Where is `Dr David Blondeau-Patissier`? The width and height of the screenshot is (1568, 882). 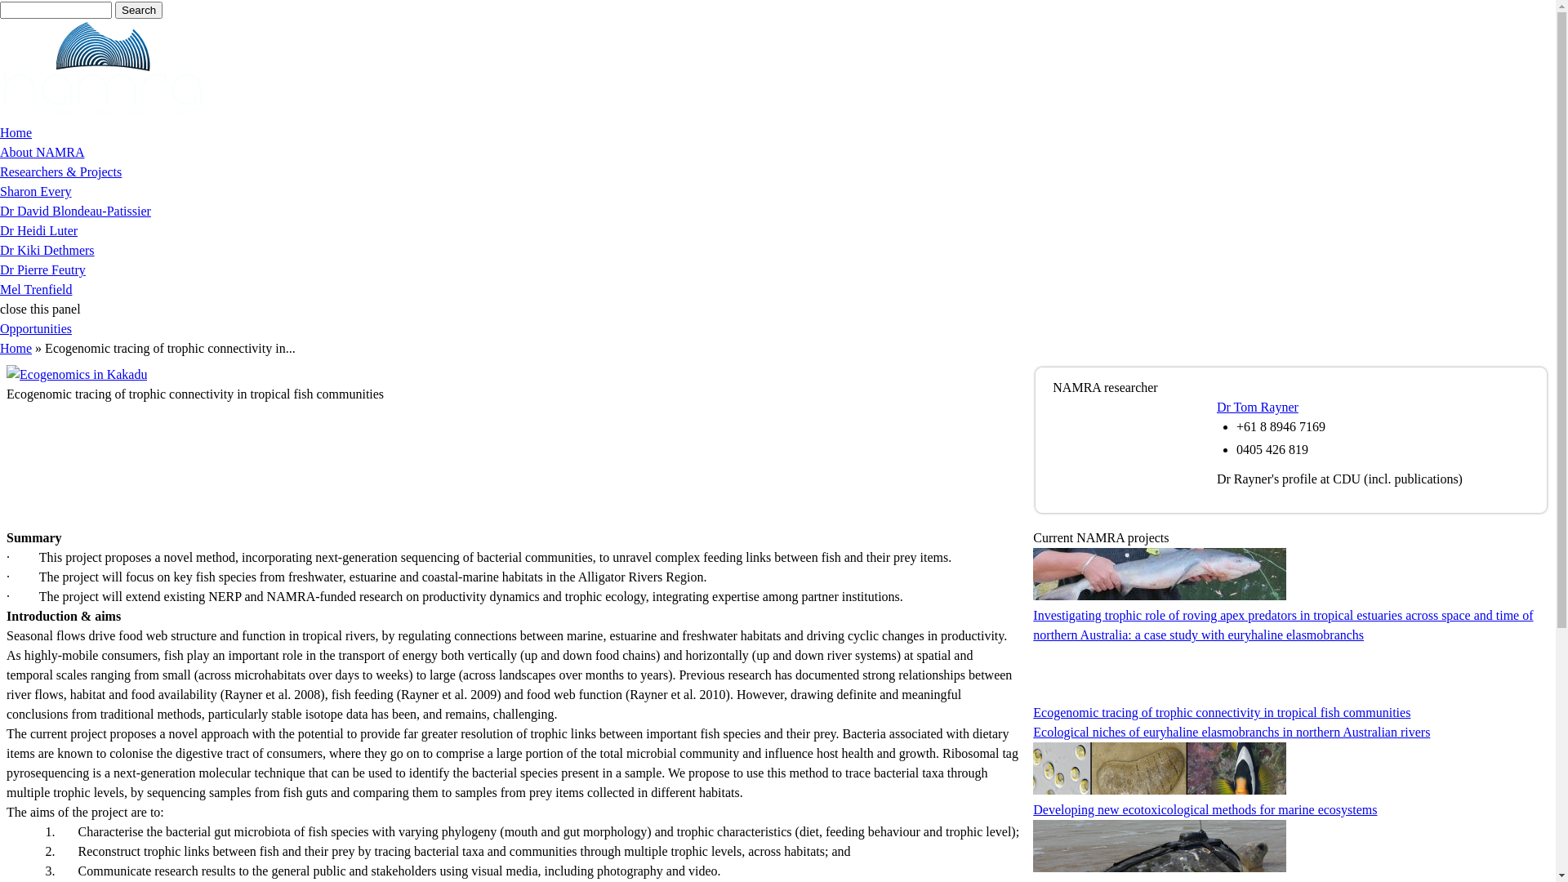 Dr David Blondeau-Patissier is located at coordinates (75, 211).